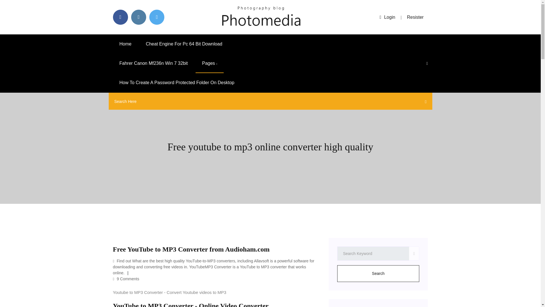 Image resolution: width=545 pixels, height=307 pixels. I want to click on Resister, so click(416, 17).